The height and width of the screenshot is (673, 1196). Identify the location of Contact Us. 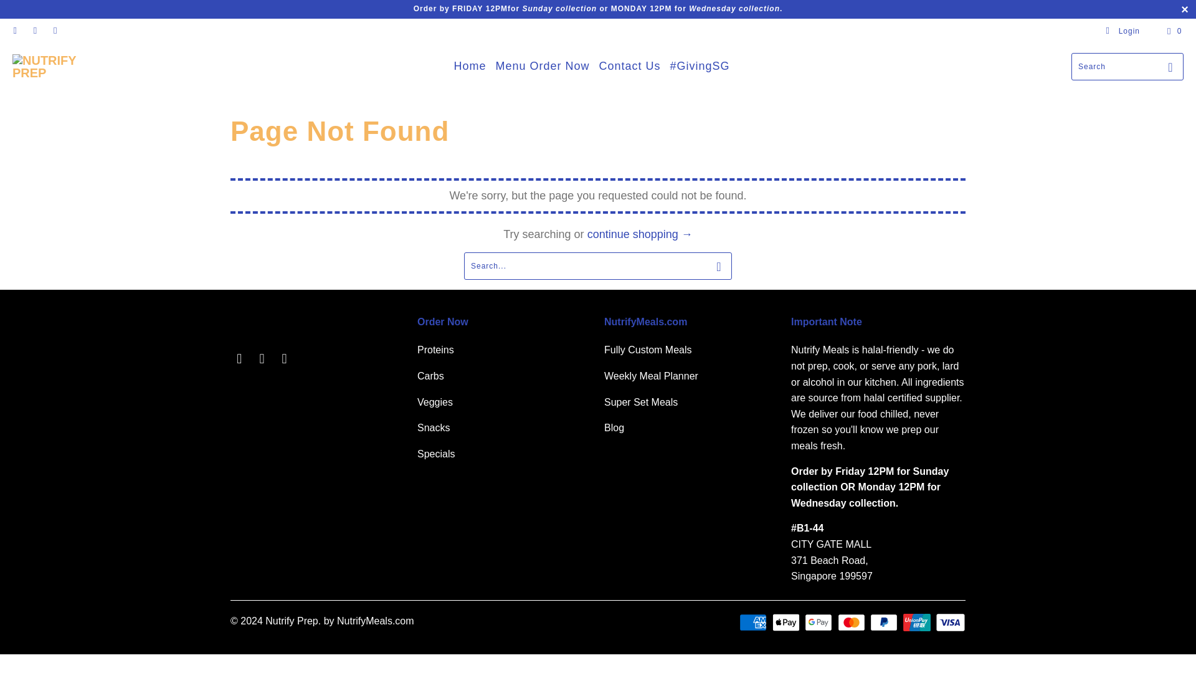
(630, 66).